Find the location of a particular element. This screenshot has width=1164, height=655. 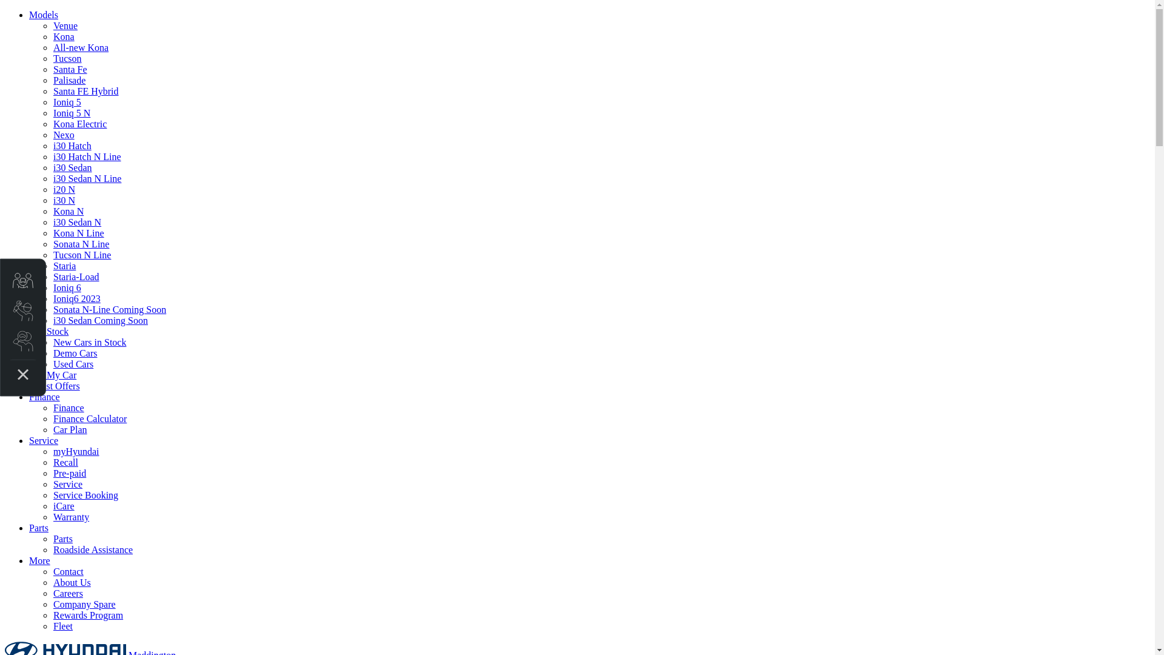

Kona Electric is located at coordinates (80, 124).